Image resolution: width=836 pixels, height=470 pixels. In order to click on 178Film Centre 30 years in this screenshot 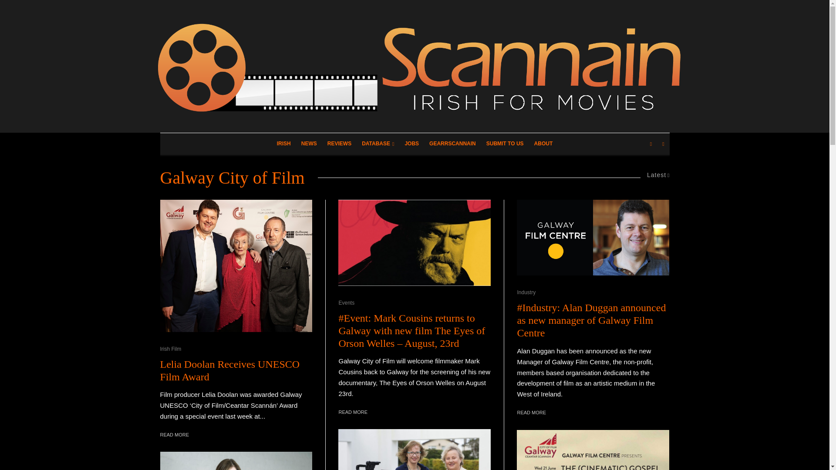, I will do `click(236, 265)`.